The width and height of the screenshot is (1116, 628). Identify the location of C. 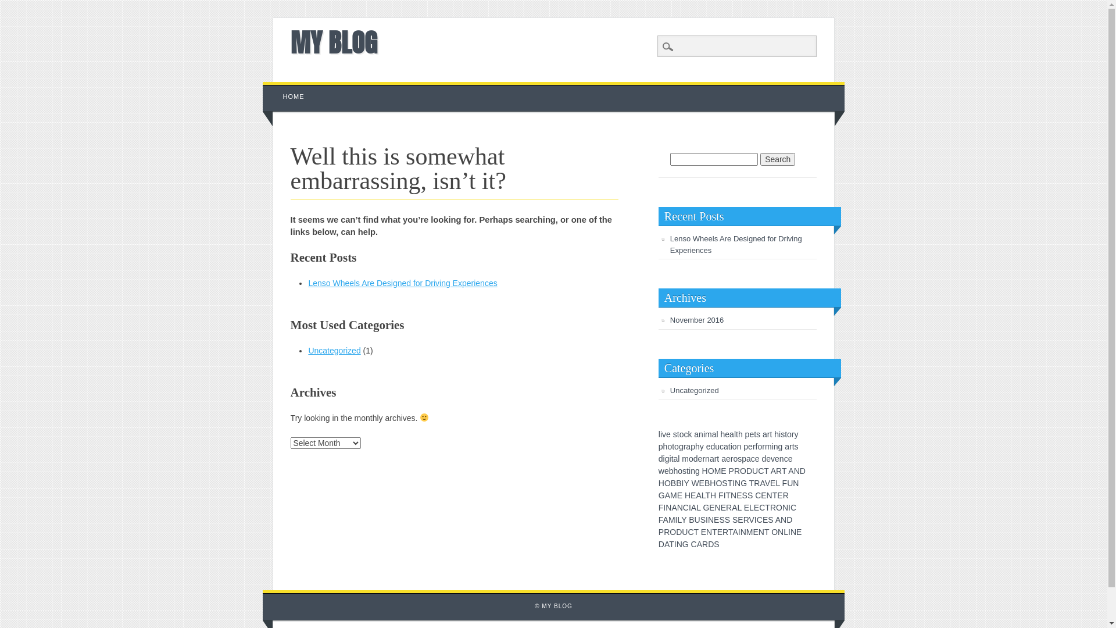
(694, 544).